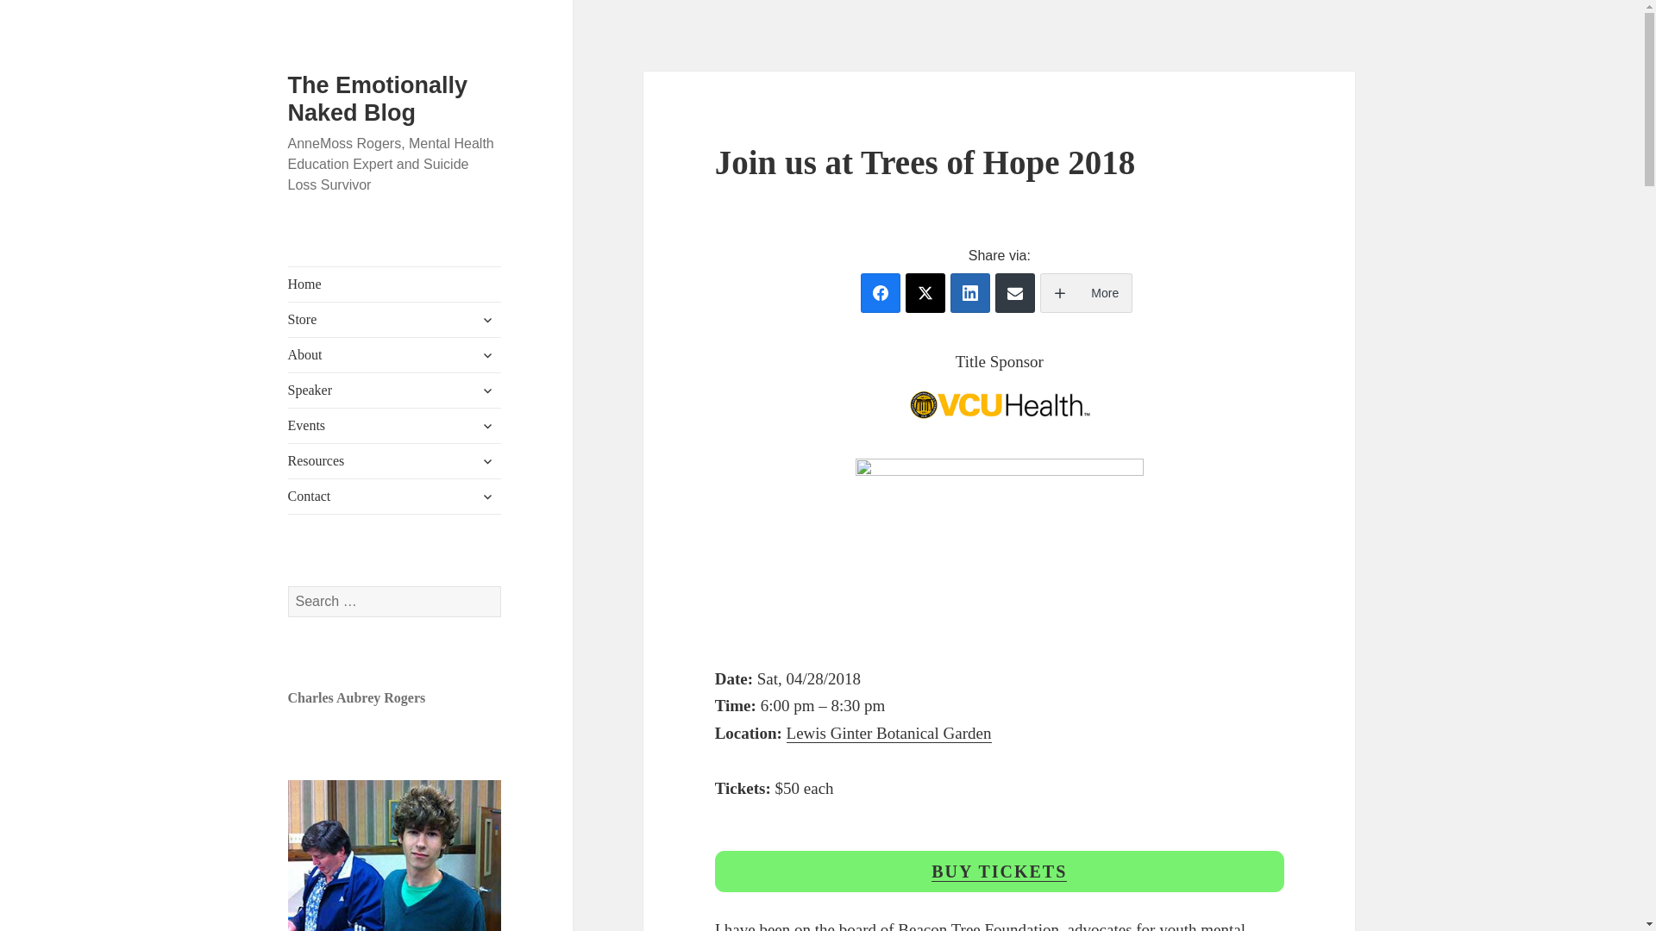 The image size is (1656, 931). I want to click on Contact, so click(395, 497).